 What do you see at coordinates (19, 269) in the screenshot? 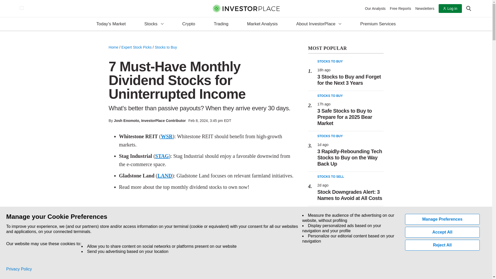
I see `Privacy Policy` at bounding box center [19, 269].